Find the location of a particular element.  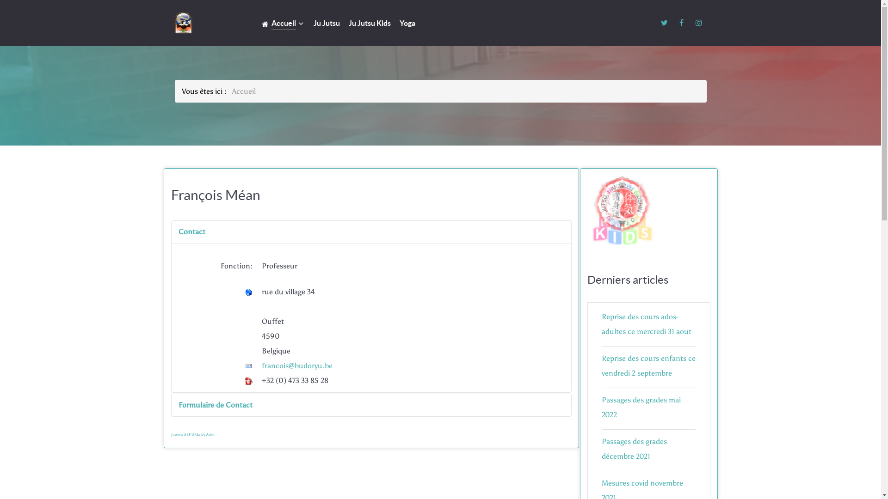

Joomla SEF URLs by Artio is located at coordinates (193, 434).